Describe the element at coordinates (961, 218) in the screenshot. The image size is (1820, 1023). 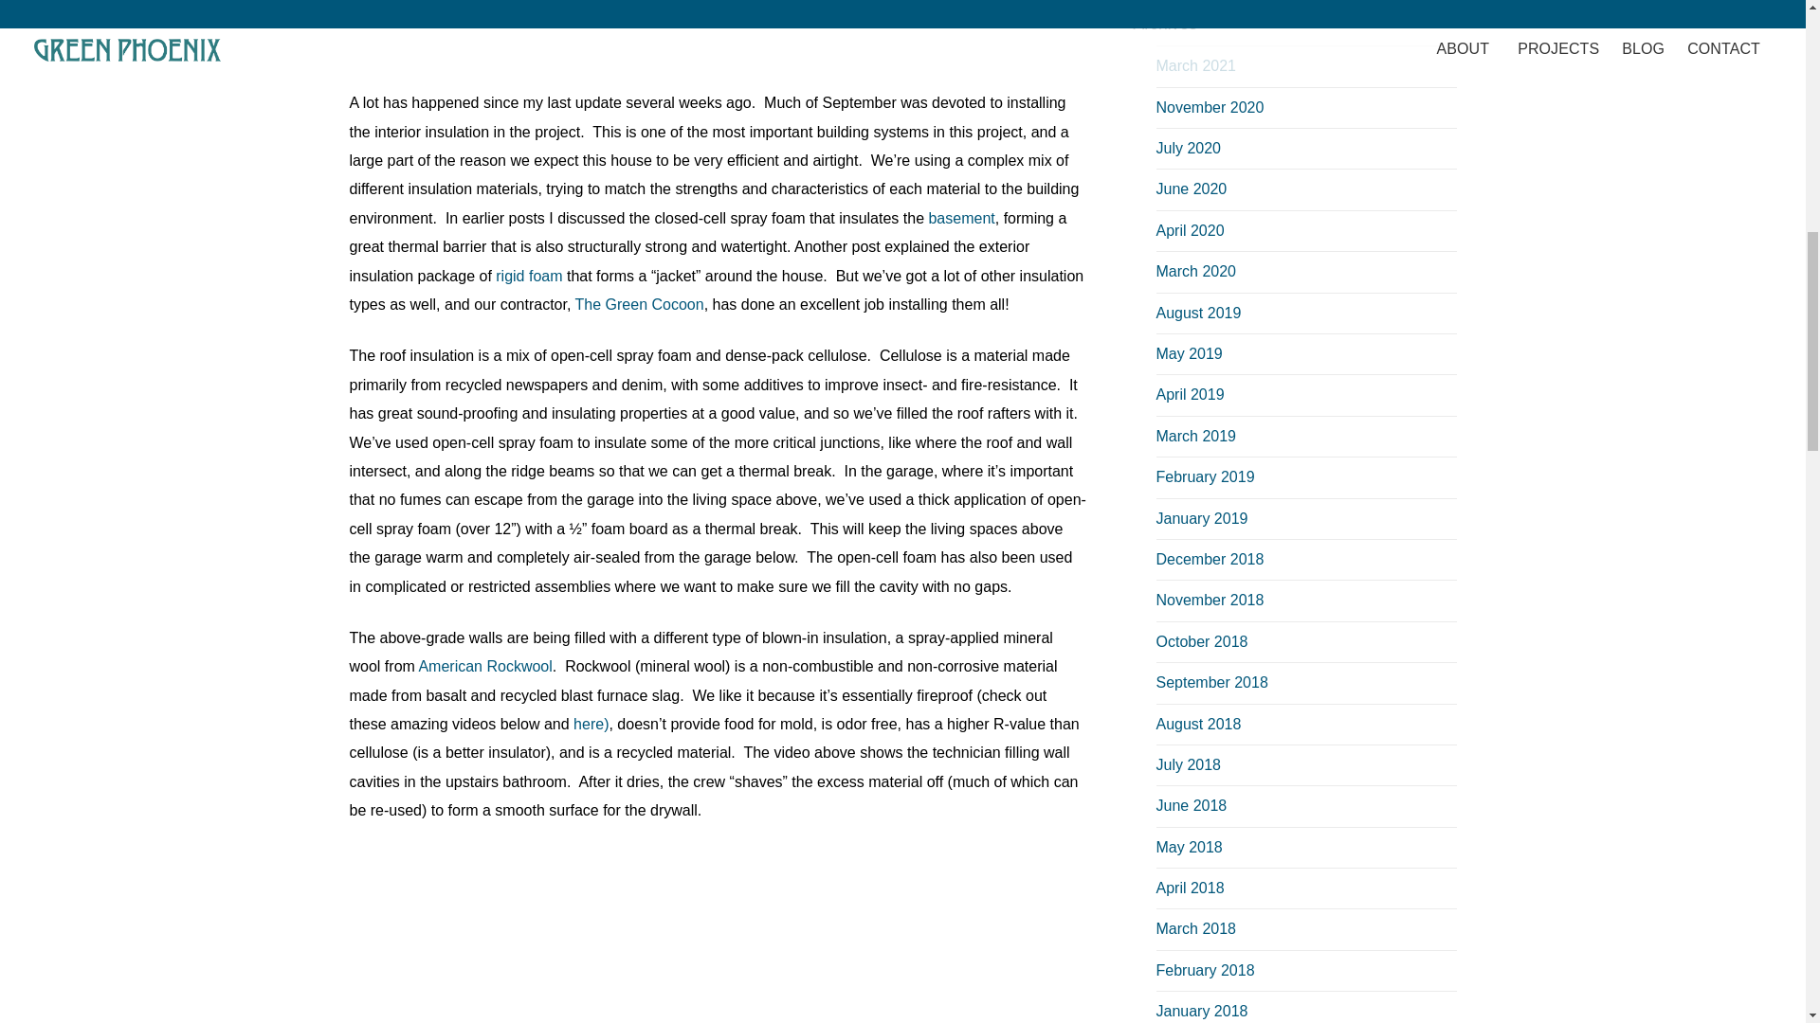
I see `basement` at that location.